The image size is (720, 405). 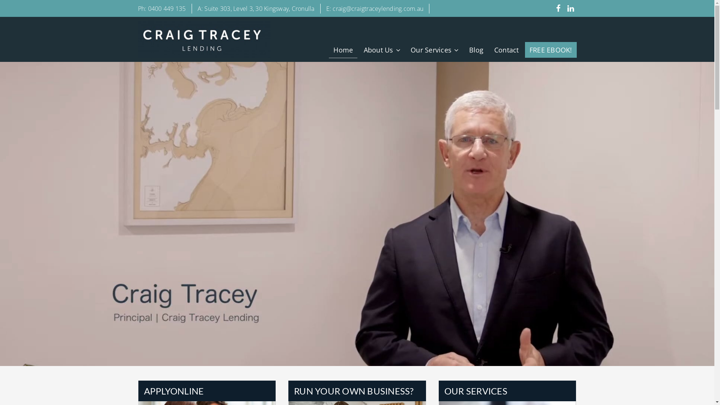 What do you see at coordinates (162, 9) in the screenshot?
I see `Ph: 0400 449 135` at bounding box center [162, 9].